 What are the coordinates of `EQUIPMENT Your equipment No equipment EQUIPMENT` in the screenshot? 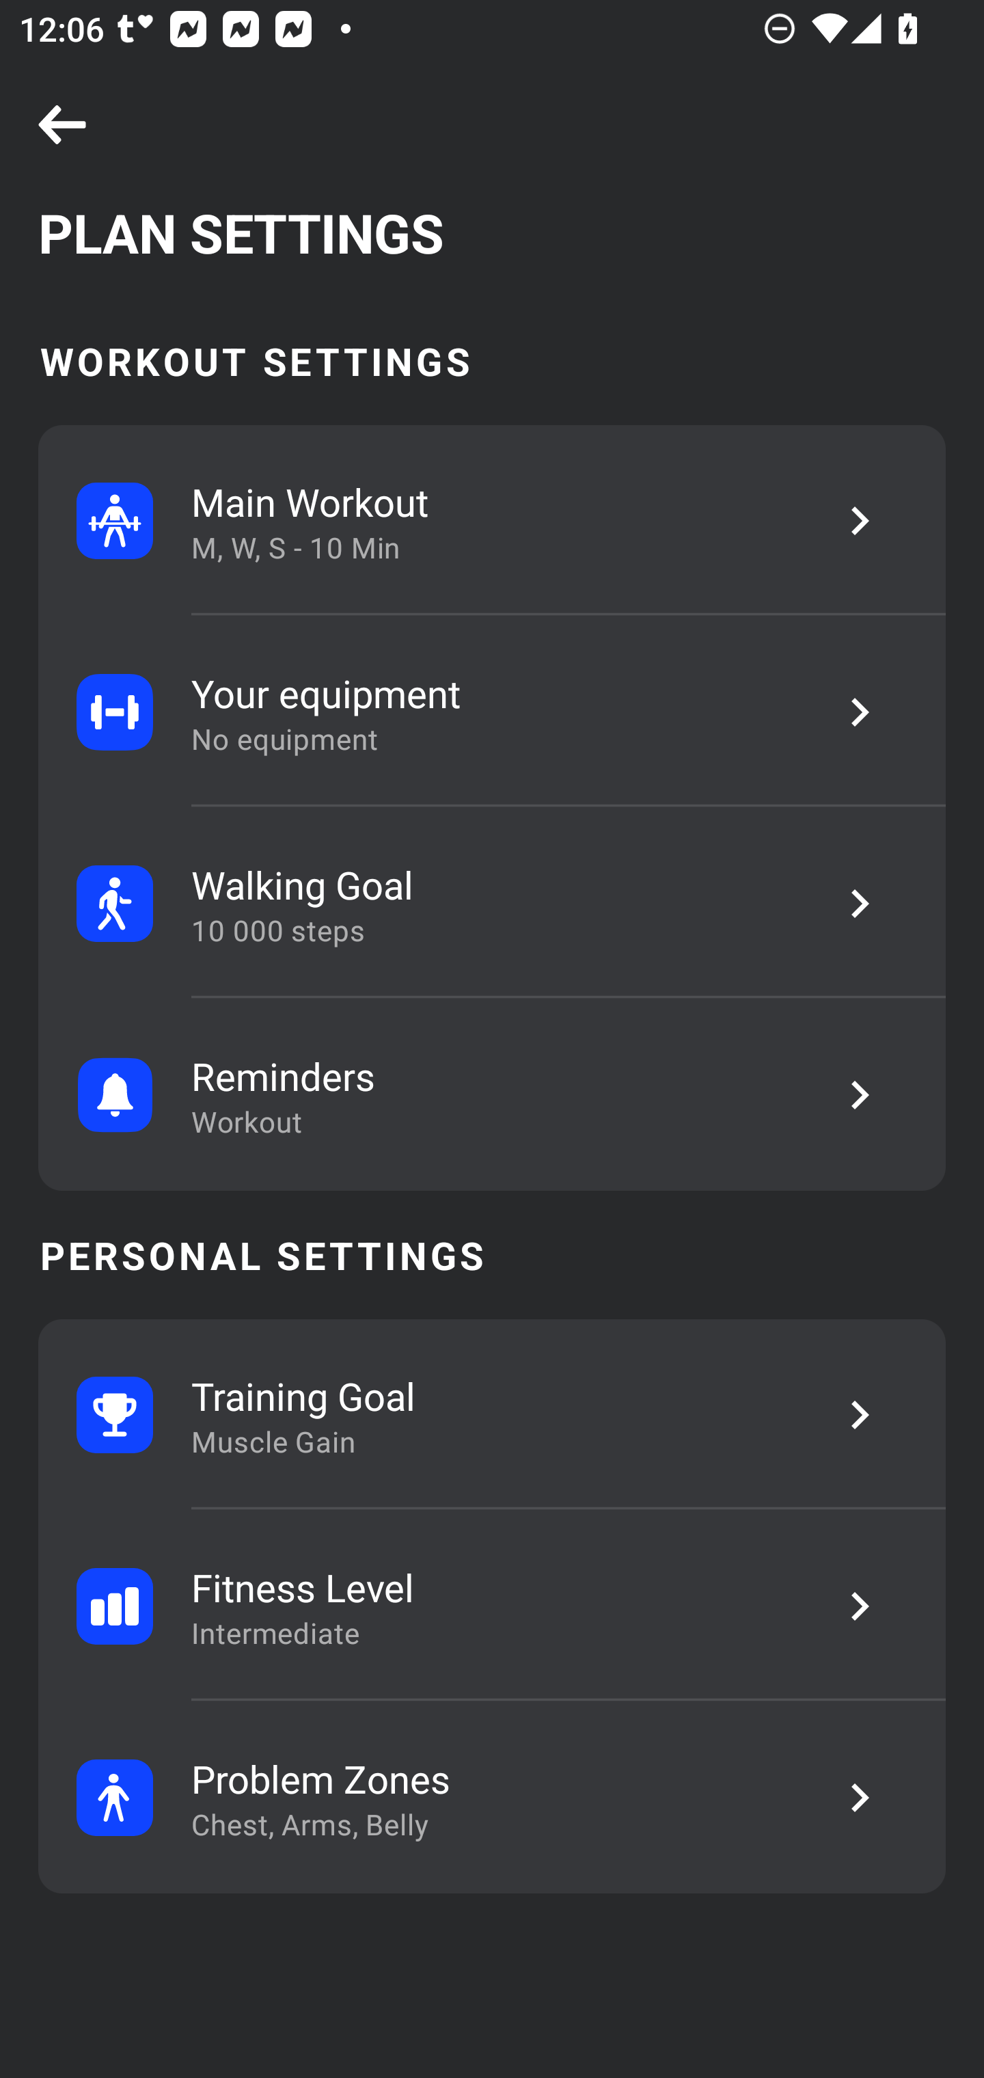 It's located at (492, 712).